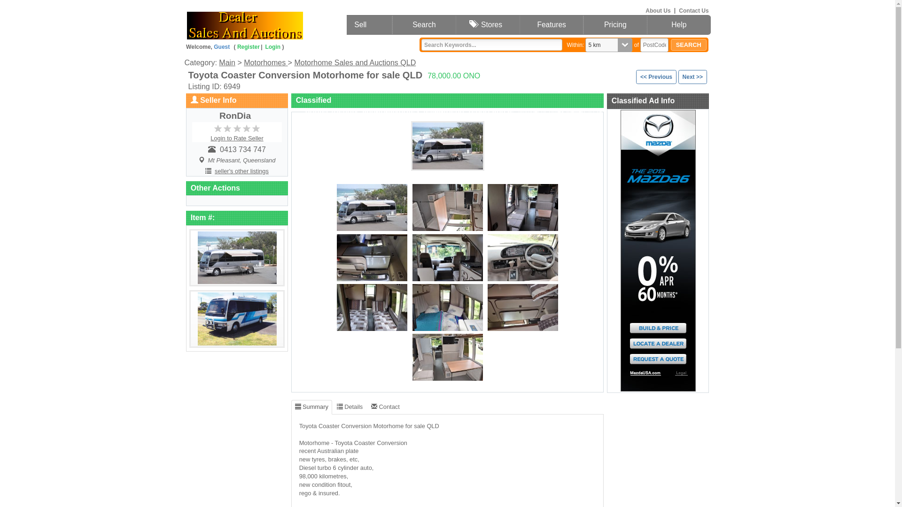 Image resolution: width=902 pixels, height=507 pixels. Describe the element at coordinates (692, 77) in the screenshot. I see `Next >>` at that location.